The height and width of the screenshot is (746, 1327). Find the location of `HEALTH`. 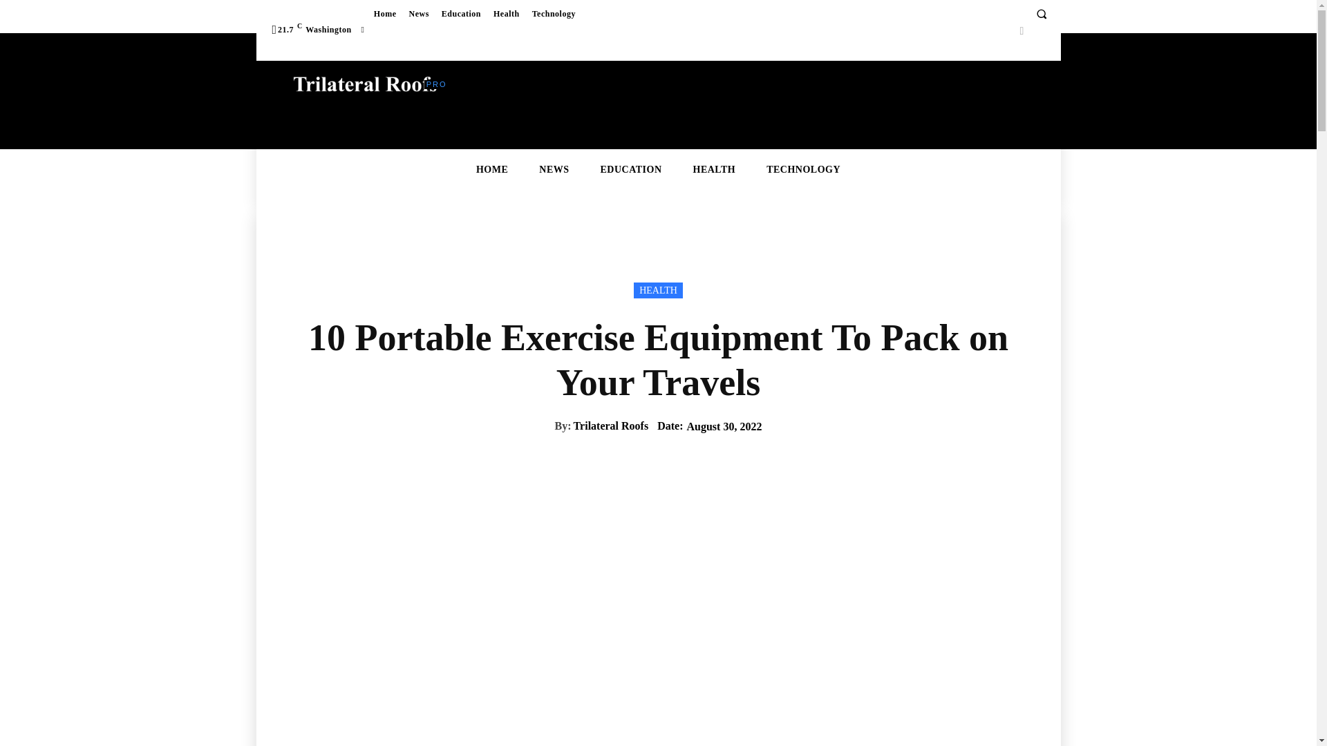

HEALTH is located at coordinates (715, 170).